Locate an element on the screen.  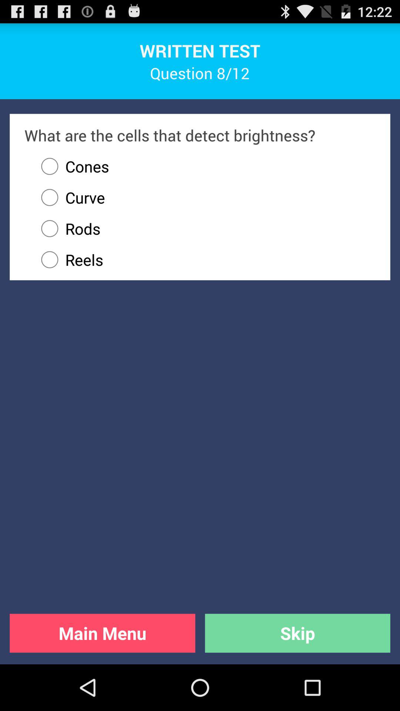
click the curve item is located at coordinates (70, 197).